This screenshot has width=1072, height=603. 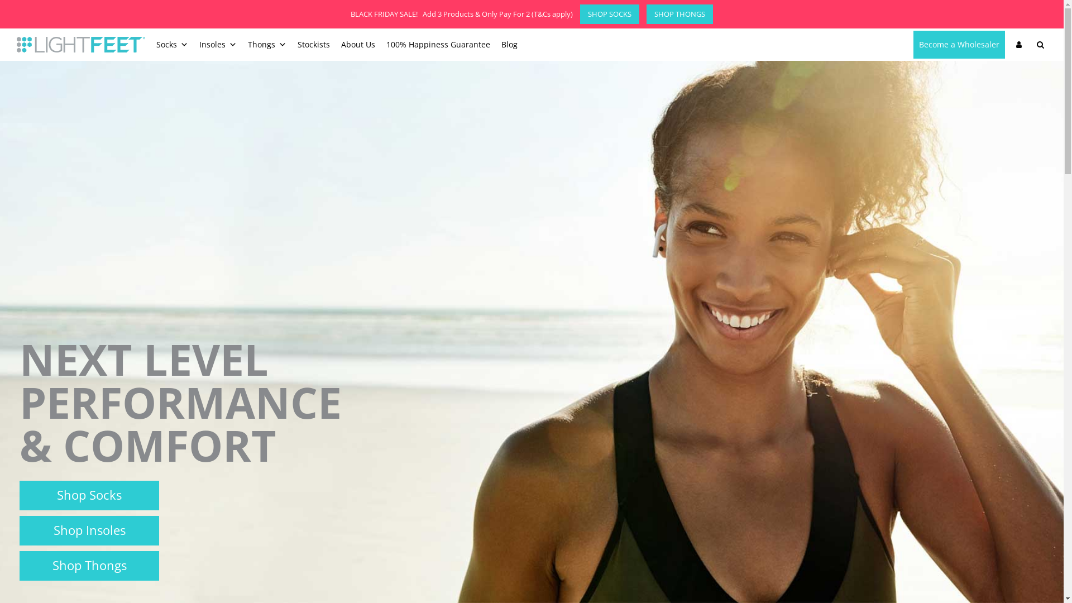 I want to click on SHOP SOCKS, so click(x=610, y=15).